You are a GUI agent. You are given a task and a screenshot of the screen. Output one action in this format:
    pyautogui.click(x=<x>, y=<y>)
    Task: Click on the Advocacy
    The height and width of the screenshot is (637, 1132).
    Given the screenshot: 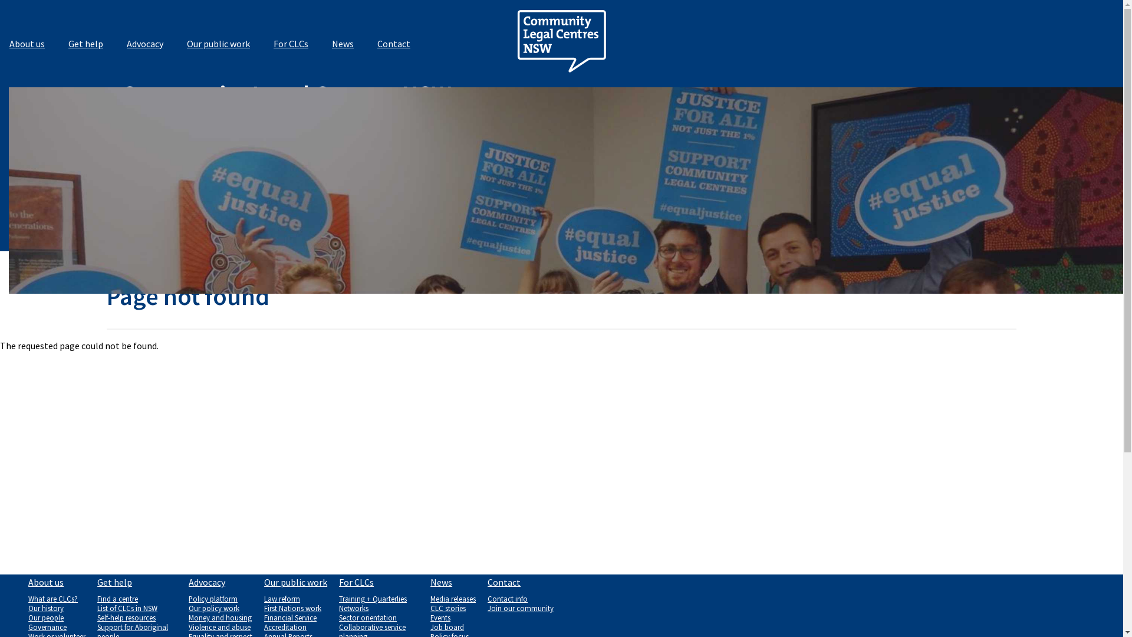 What is the action you would take?
    pyautogui.click(x=221, y=585)
    